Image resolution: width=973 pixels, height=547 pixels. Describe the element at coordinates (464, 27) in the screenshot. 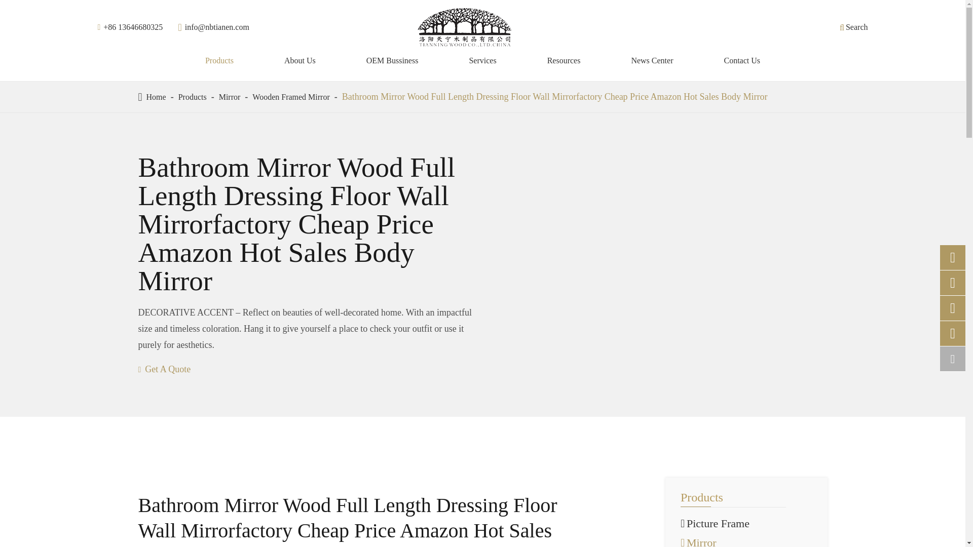

I see `Luoyang Tianning Wood Co., Ltd.` at that location.